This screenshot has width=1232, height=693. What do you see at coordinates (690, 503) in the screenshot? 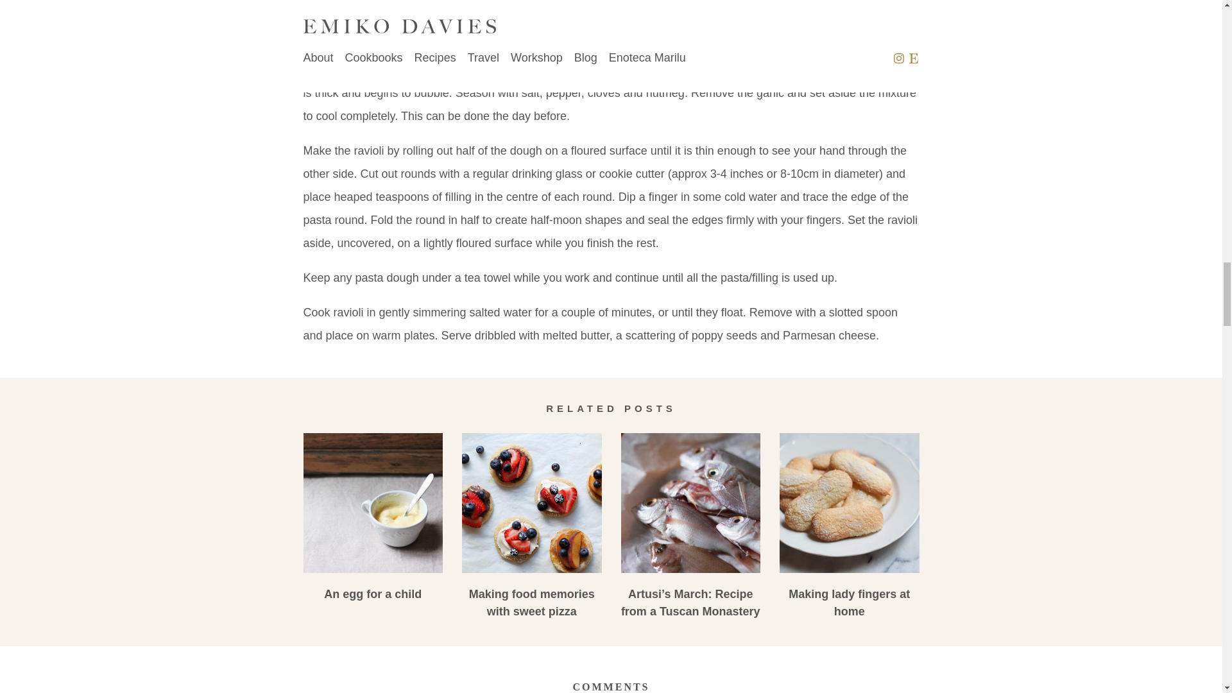
I see `zuppa certosina 4` at bounding box center [690, 503].